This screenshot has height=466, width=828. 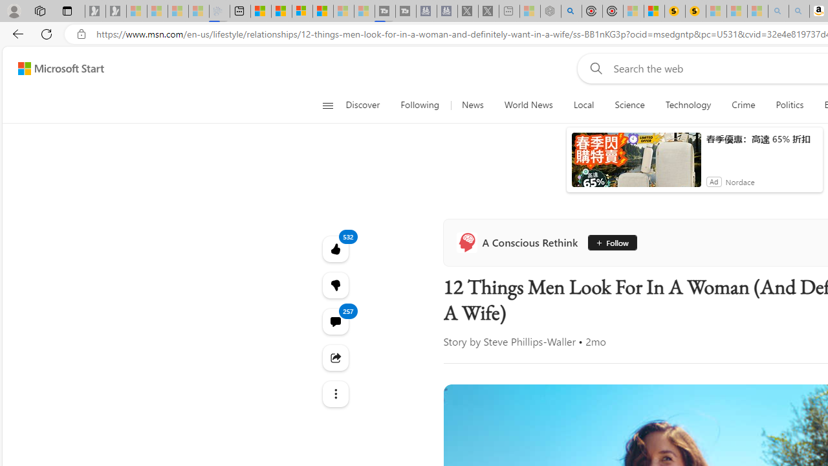 I want to click on World News, so click(x=528, y=105).